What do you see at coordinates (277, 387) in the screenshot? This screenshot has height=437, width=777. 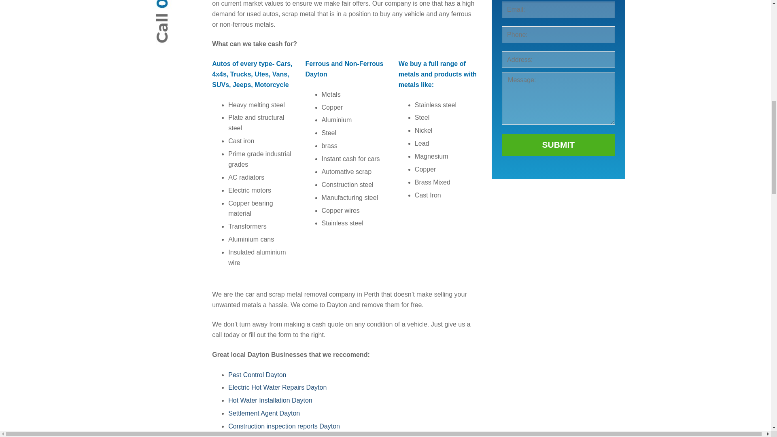 I see `Electric Hot Water Repairs Dayton` at bounding box center [277, 387].